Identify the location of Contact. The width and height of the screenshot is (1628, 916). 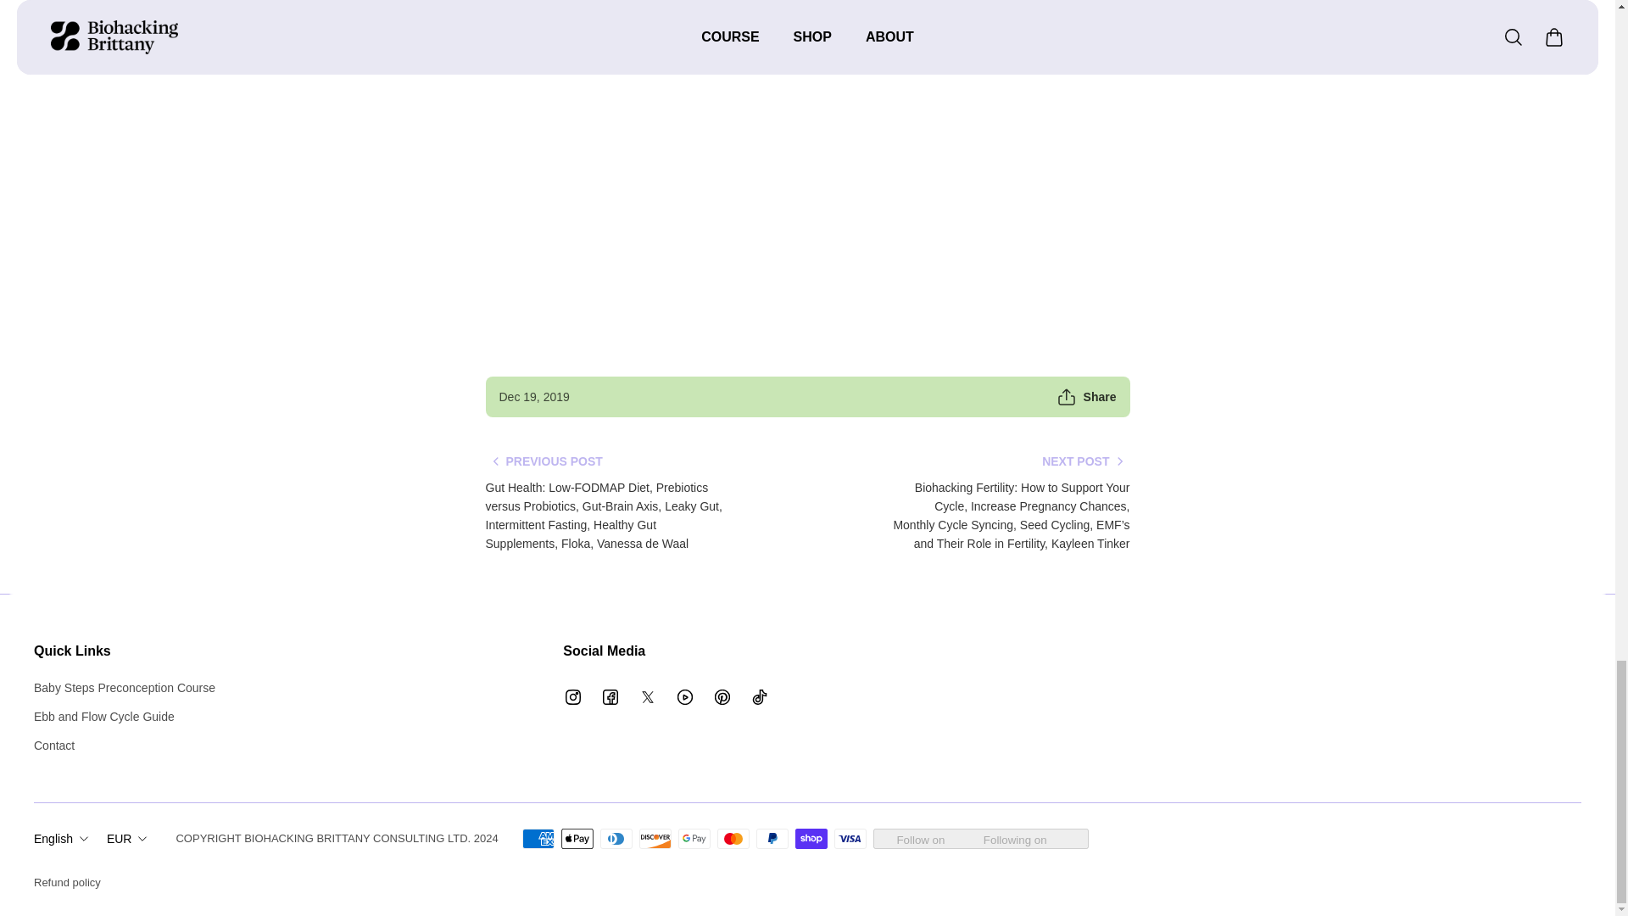
(124, 745).